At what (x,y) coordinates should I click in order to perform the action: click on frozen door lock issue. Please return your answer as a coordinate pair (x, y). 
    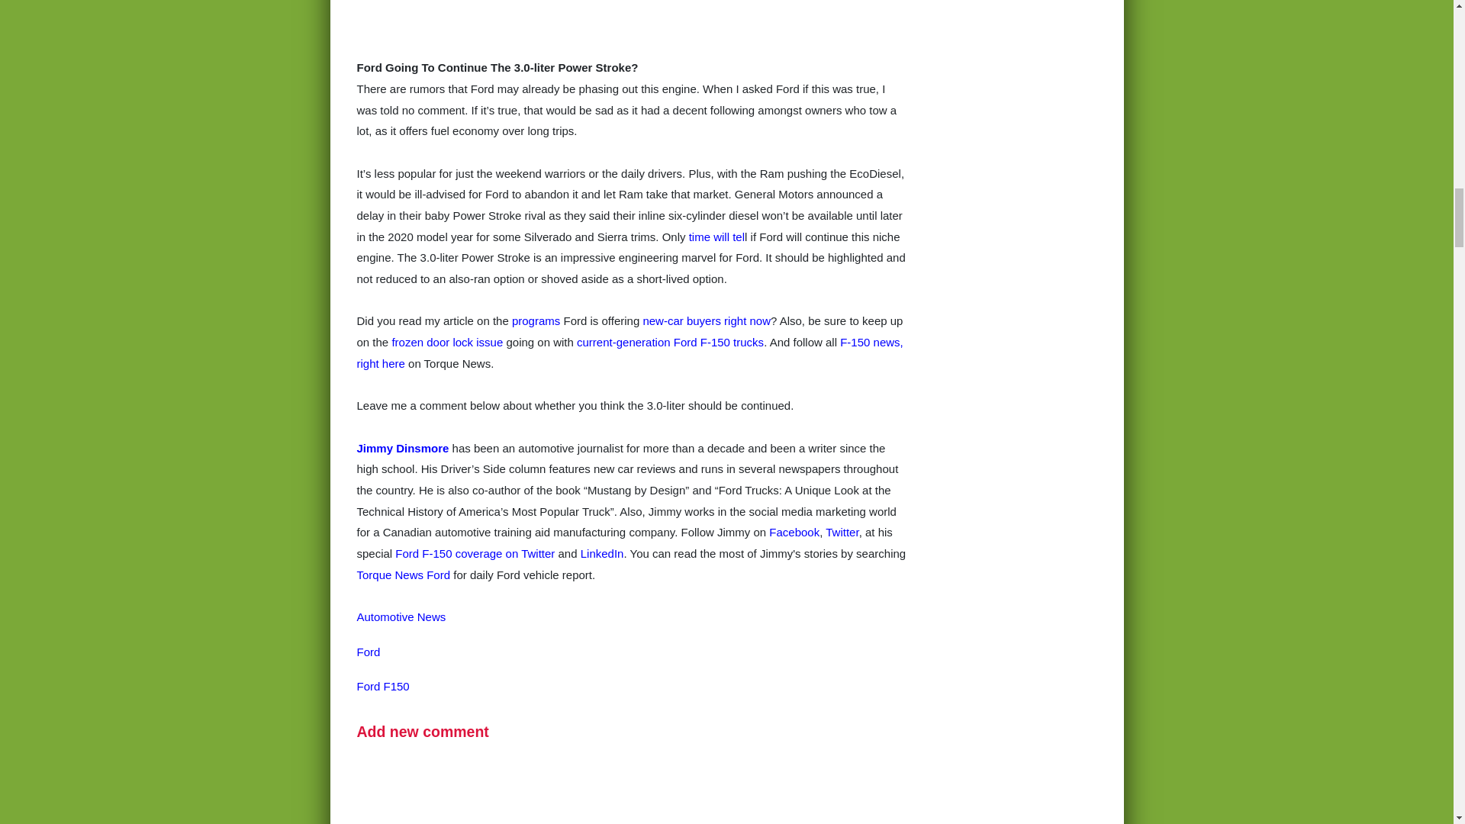
    Looking at the image, I should click on (446, 342).